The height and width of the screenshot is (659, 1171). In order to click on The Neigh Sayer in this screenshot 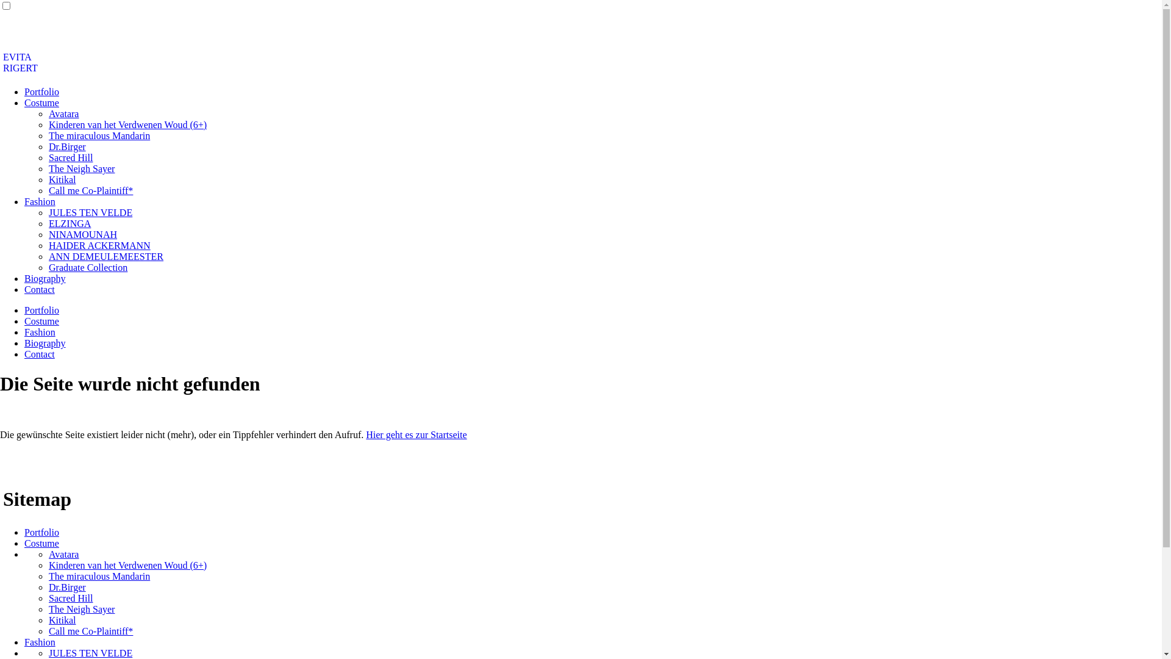, I will do `click(82, 168)`.